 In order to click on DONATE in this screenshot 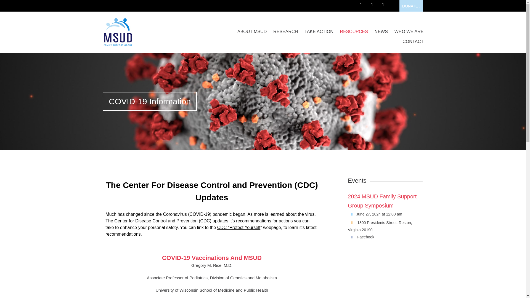, I will do `click(411, 6)`.